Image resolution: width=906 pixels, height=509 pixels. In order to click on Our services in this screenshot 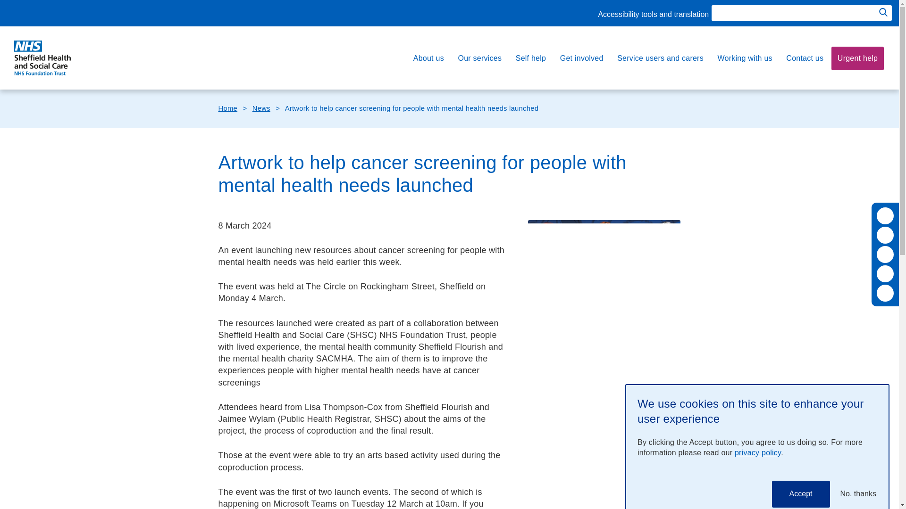, I will do `click(479, 58)`.